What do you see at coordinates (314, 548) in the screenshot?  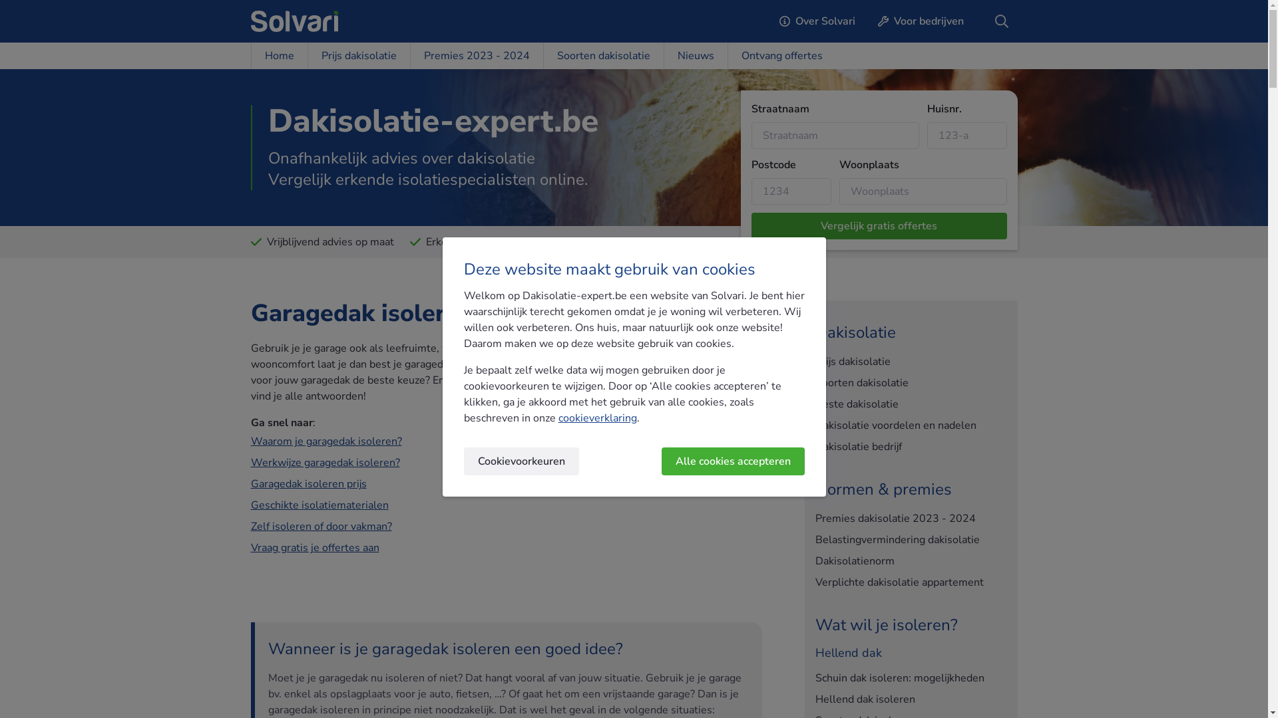 I see `Vraag gratis je offertes aan` at bounding box center [314, 548].